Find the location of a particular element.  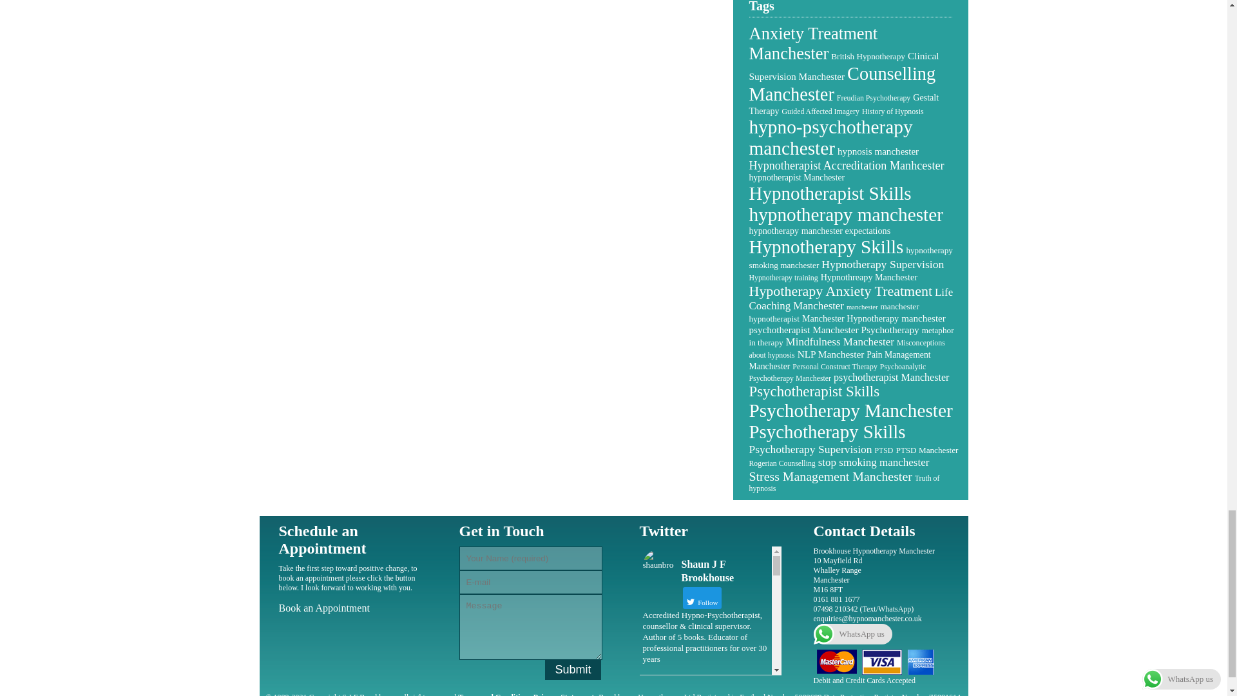

Submit is located at coordinates (572, 670).